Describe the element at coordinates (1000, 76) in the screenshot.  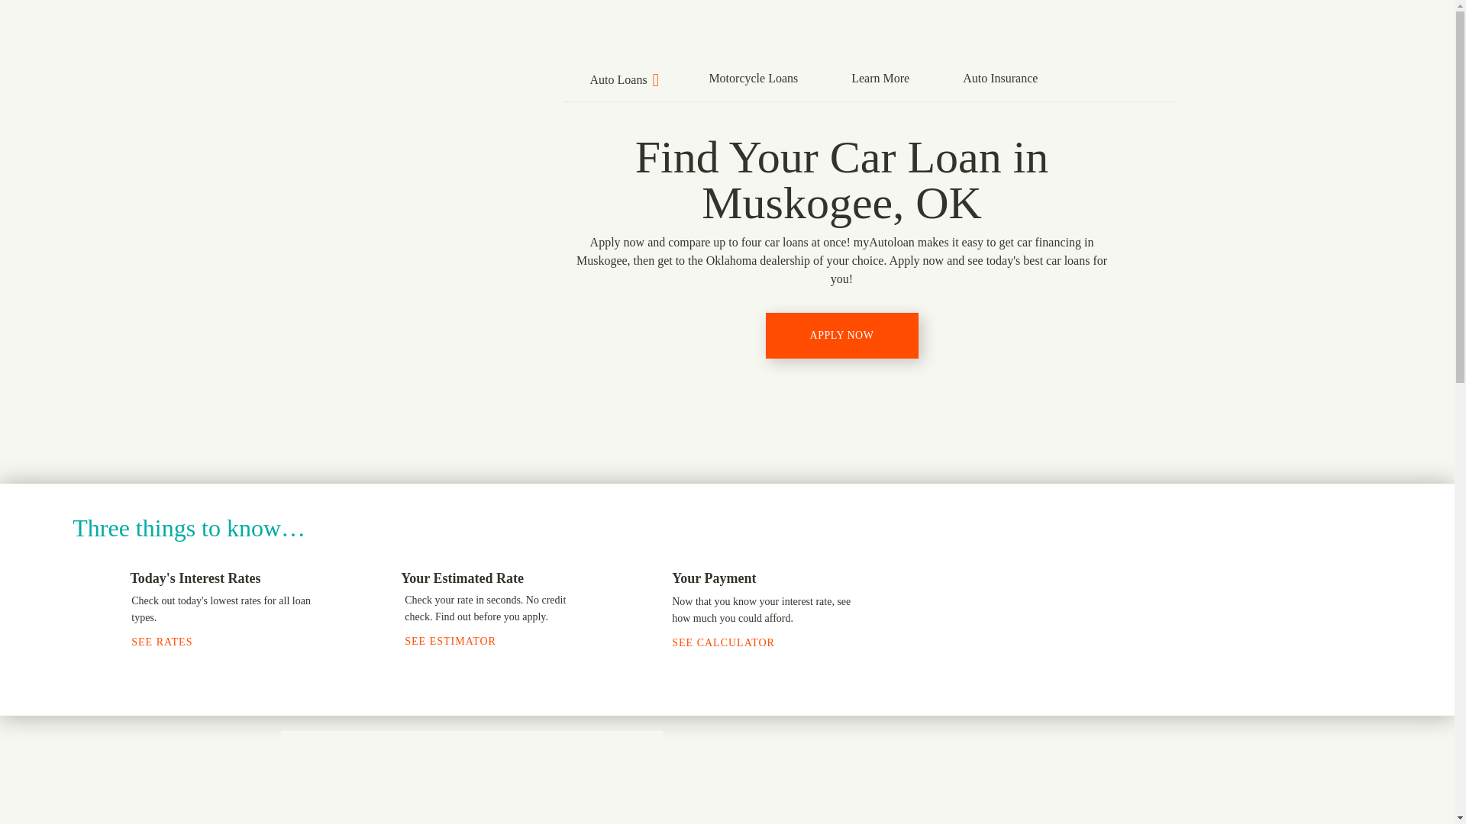
I see `Auto Insurance` at that location.